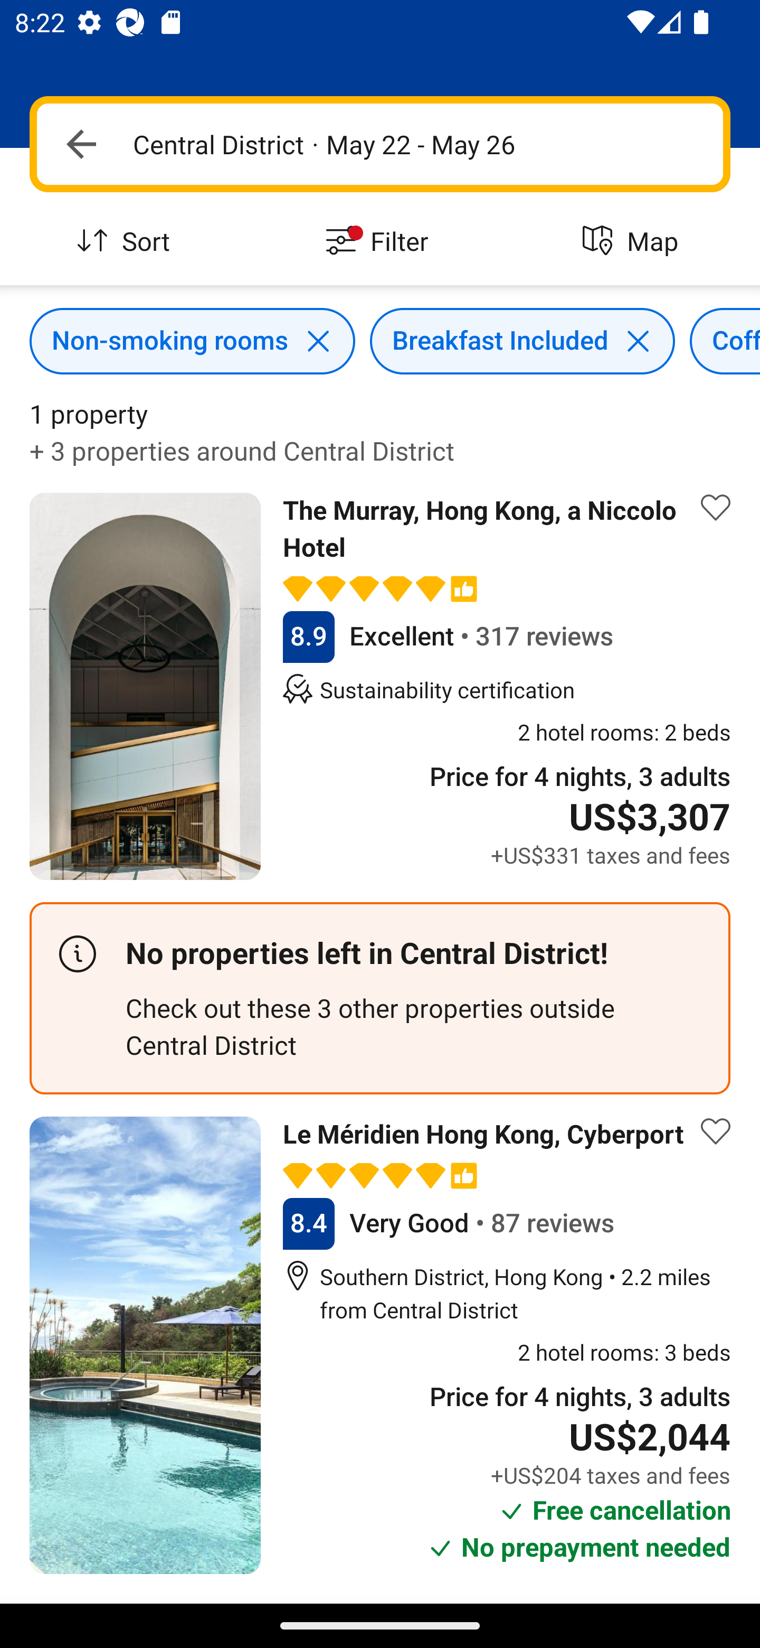  I want to click on Save property to list, so click(716, 1131).